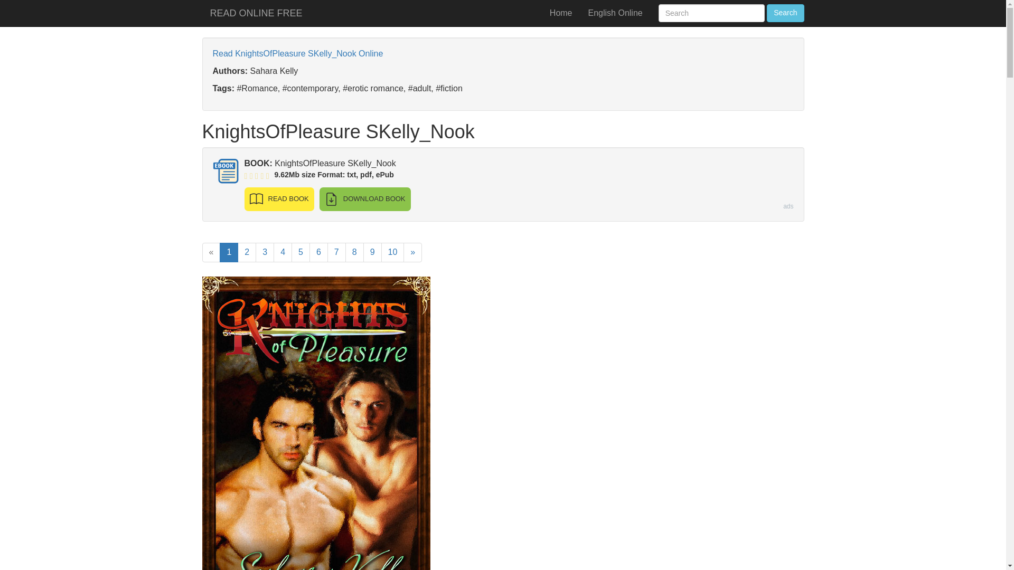 Image resolution: width=1014 pixels, height=570 pixels. Describe the element at coordinates (264, 252) in the screenshot. I see `3` at that location.